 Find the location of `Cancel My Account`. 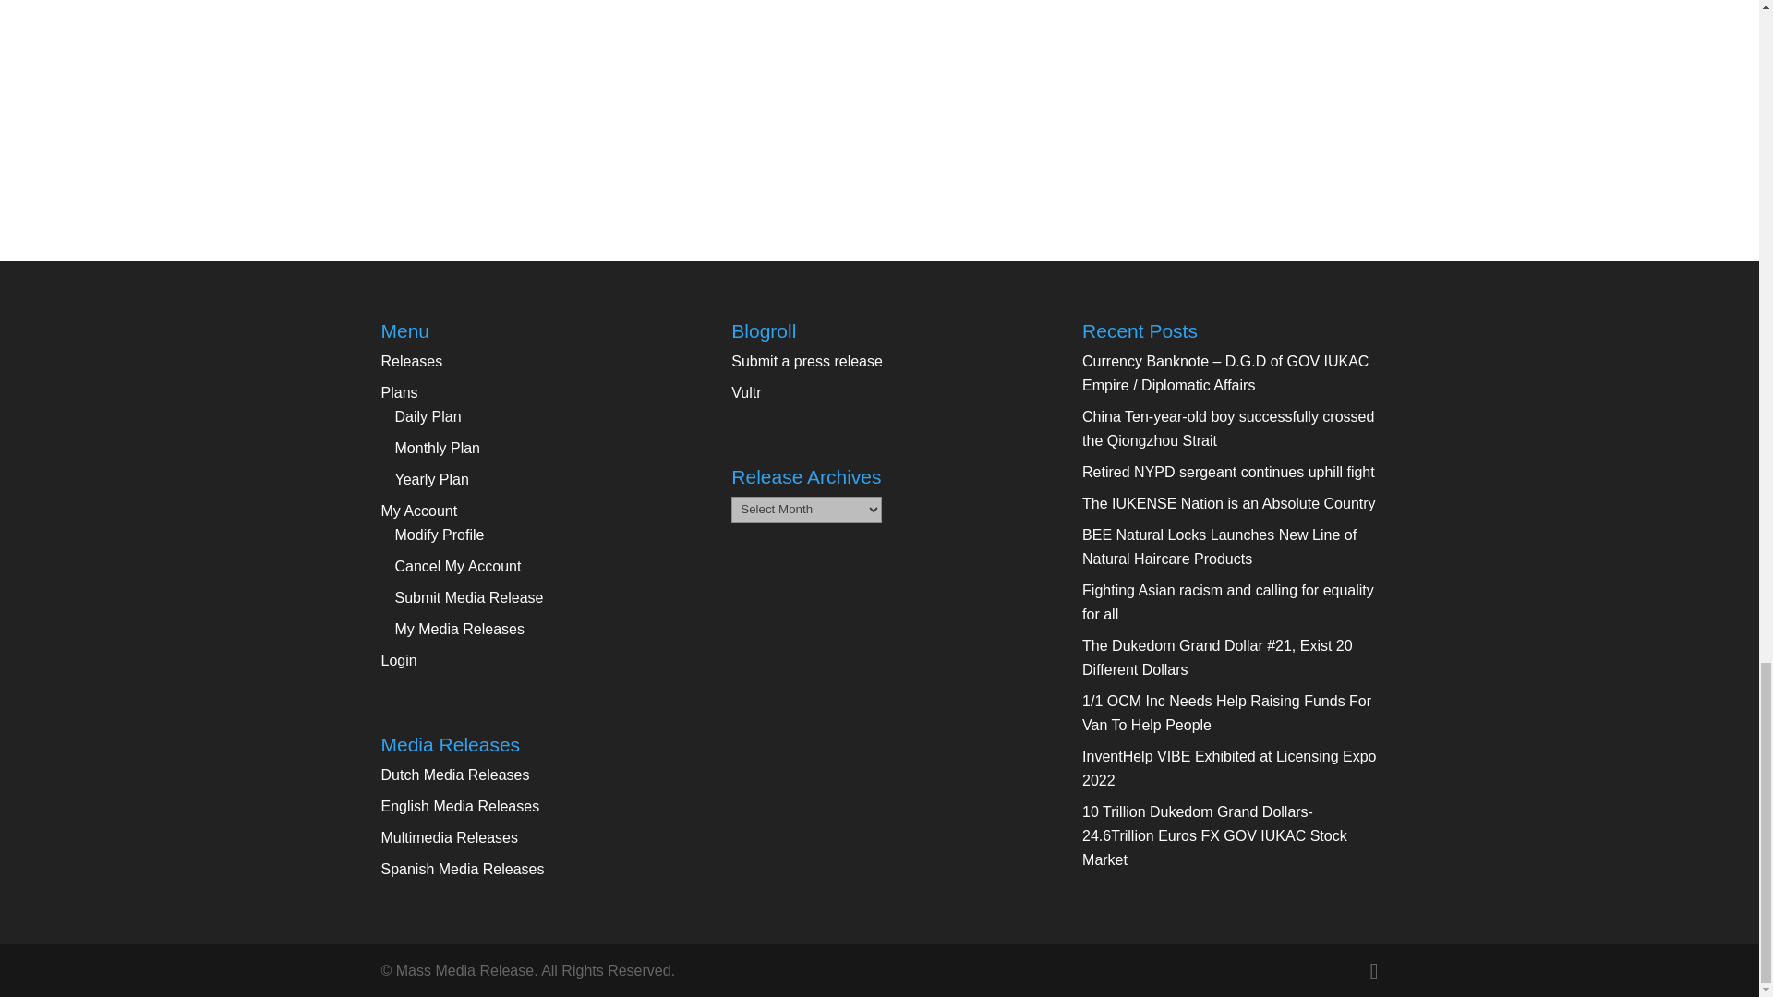

Cancel My Account is located at coordinates (458, 566).